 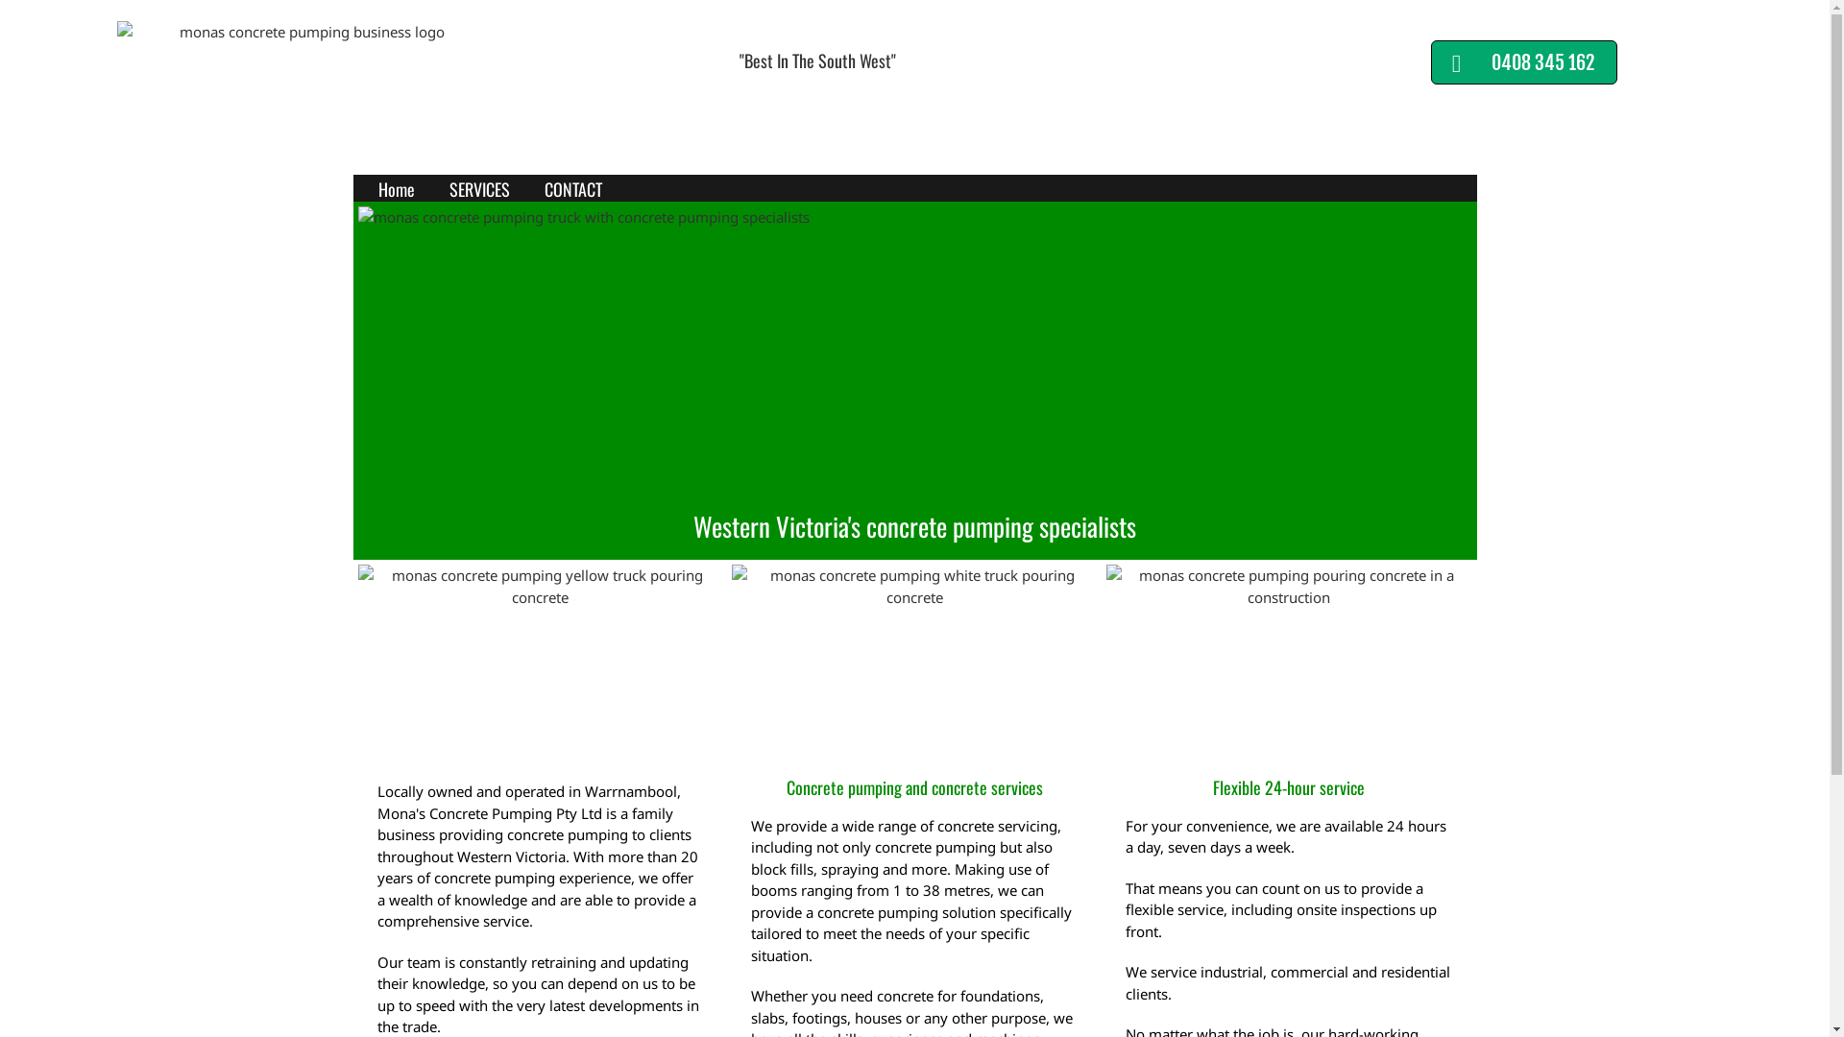 I want to click on Home, so click(x=397, y=190).